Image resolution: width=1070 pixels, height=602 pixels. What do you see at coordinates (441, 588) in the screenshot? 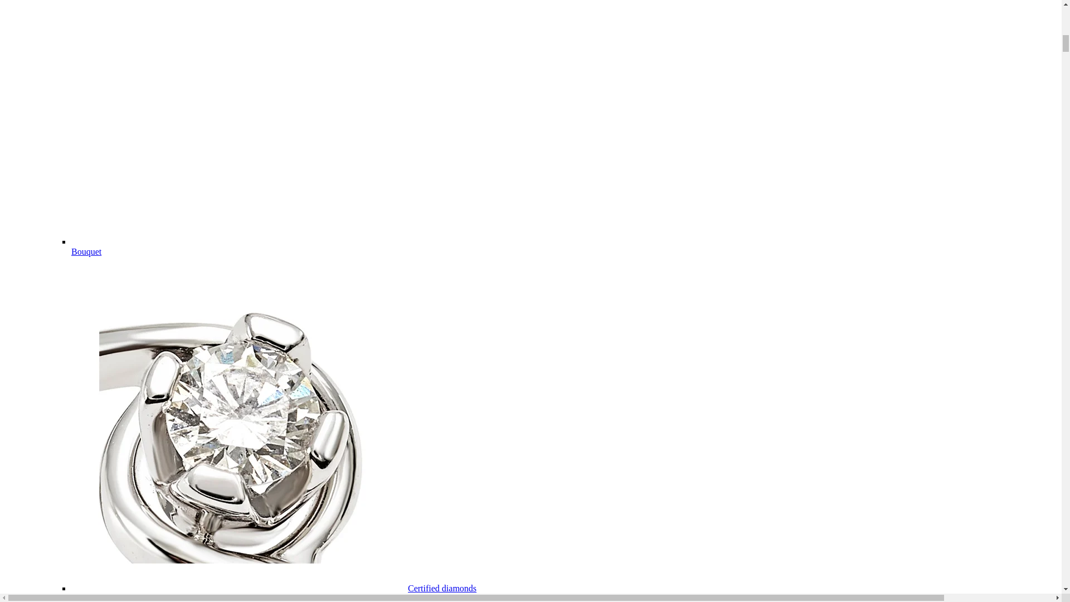
I see `Certified diamonds` at bounding box center [441, 588].